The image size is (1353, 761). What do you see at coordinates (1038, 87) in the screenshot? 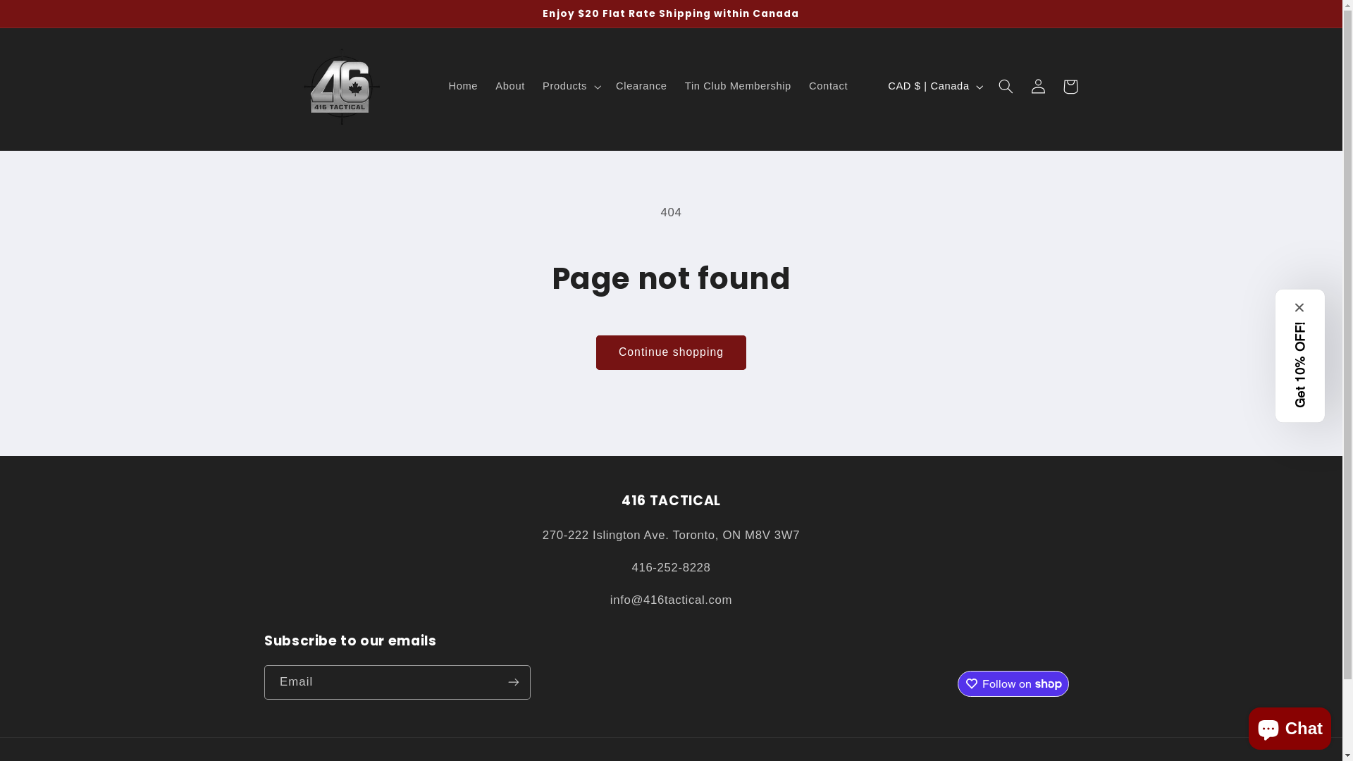
I see `Log in` at bounding box center [1038, 87].